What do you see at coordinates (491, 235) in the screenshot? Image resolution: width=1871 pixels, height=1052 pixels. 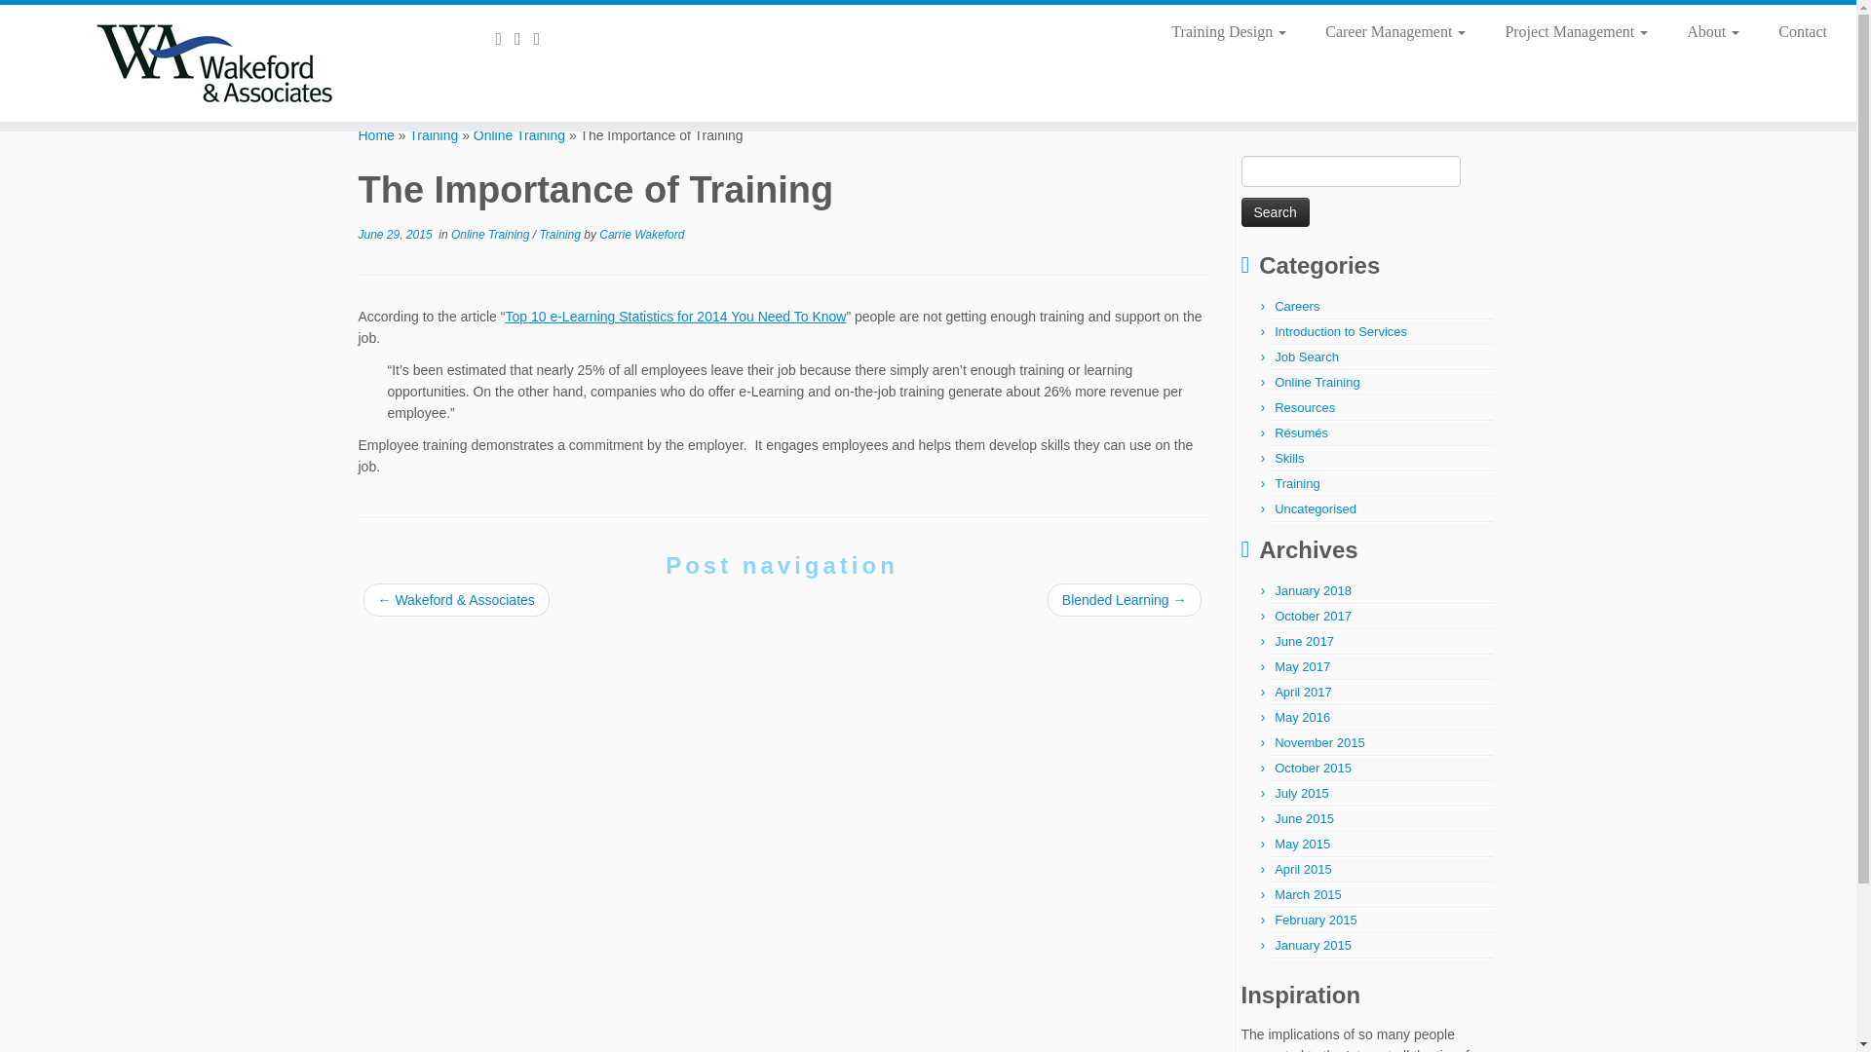 I see `View all posts in Online Training` at bounding box center [491, 235].